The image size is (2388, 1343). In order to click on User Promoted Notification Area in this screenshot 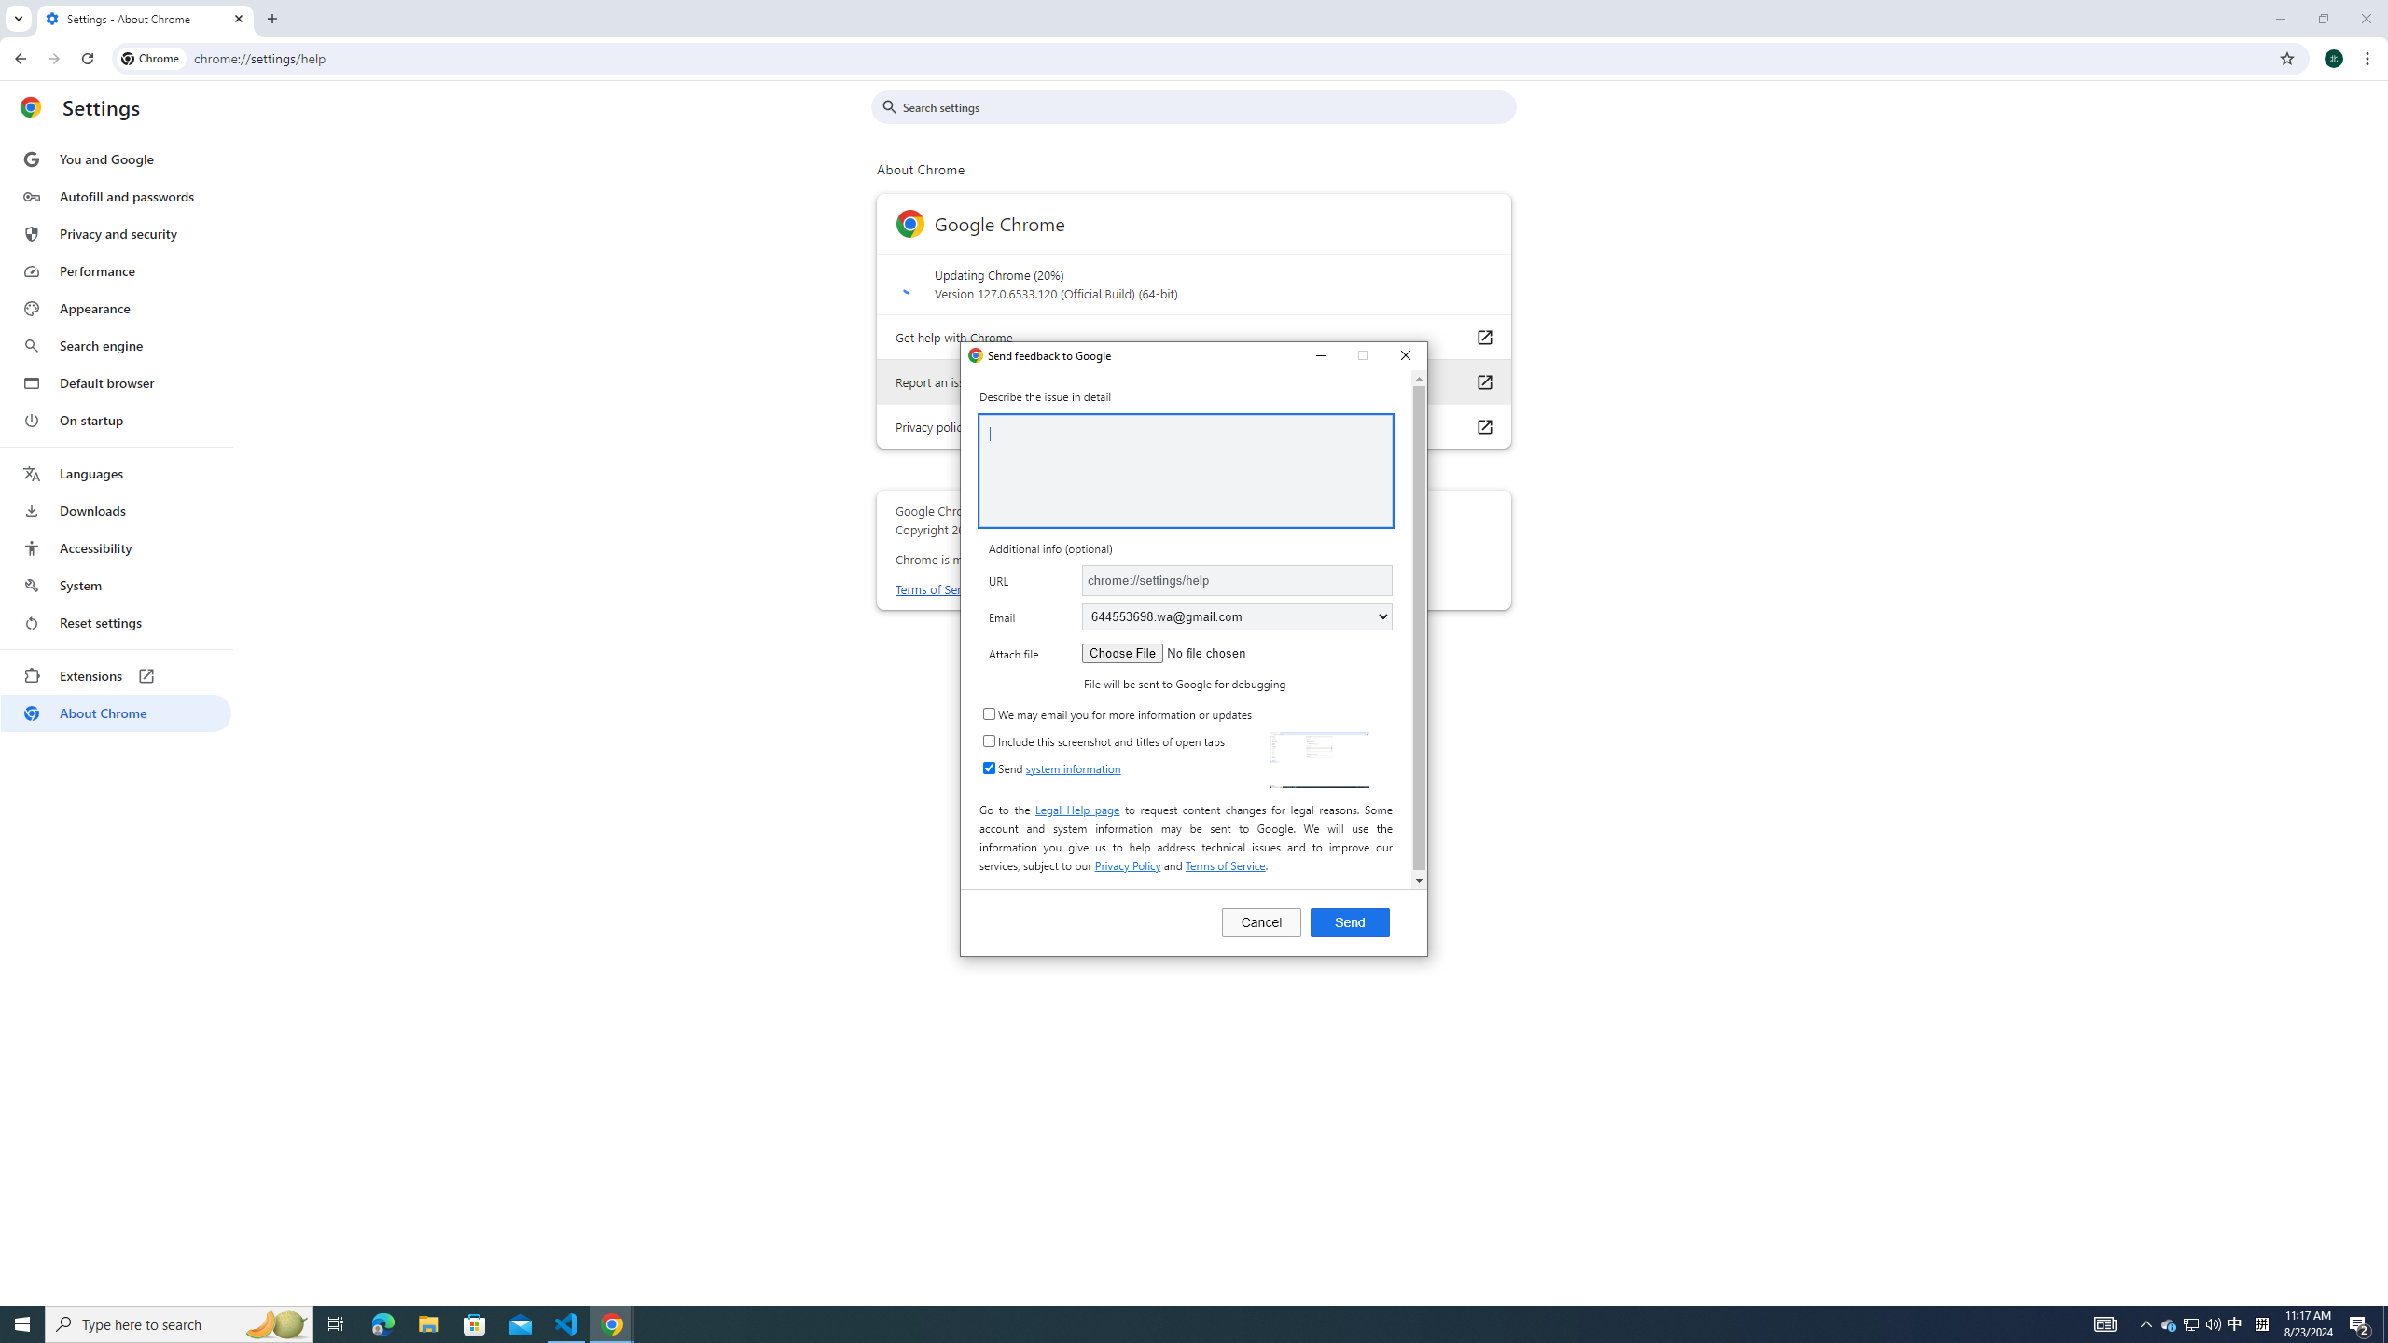, I will do `click(2192, 1324)`.